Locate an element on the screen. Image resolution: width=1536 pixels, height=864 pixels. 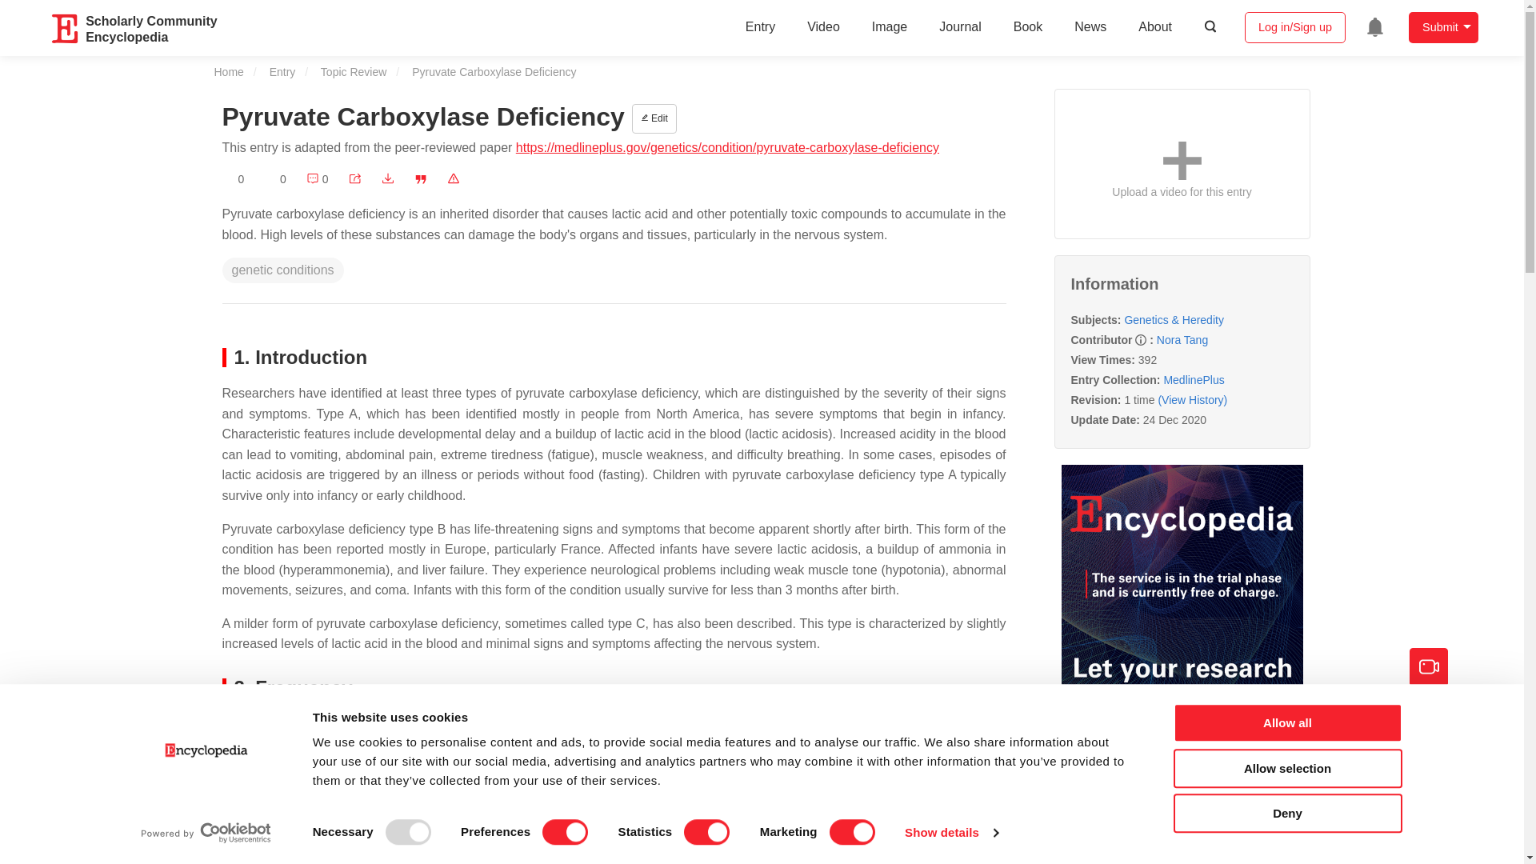
Cite is located at coordinates (421, 179).